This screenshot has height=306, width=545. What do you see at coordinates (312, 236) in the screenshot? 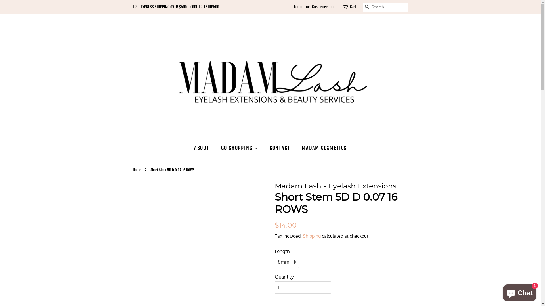
I see `Shipping` at bounding box center [312, 236].